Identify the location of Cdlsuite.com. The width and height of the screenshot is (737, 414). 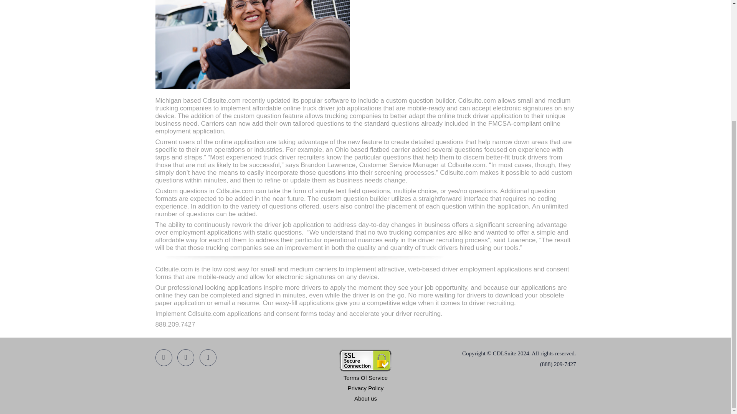
(207, 314).